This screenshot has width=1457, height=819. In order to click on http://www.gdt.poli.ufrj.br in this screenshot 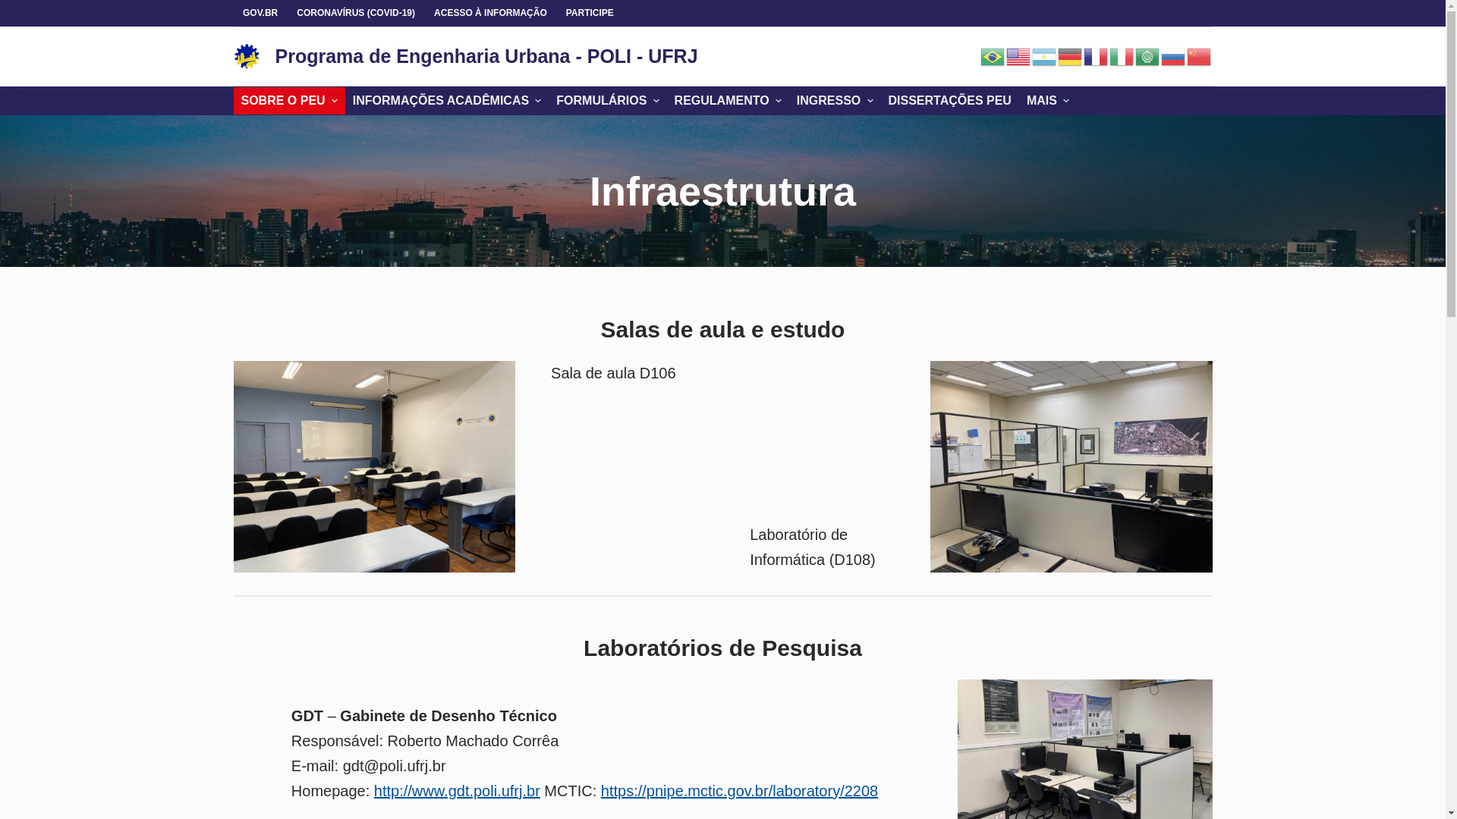, I will do `click(457, 791)`.